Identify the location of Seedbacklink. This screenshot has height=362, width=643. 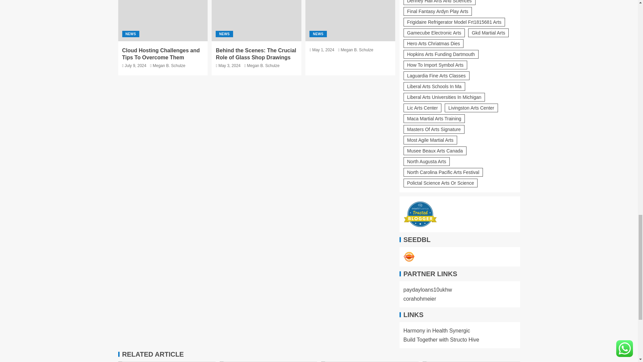
(409, 257).